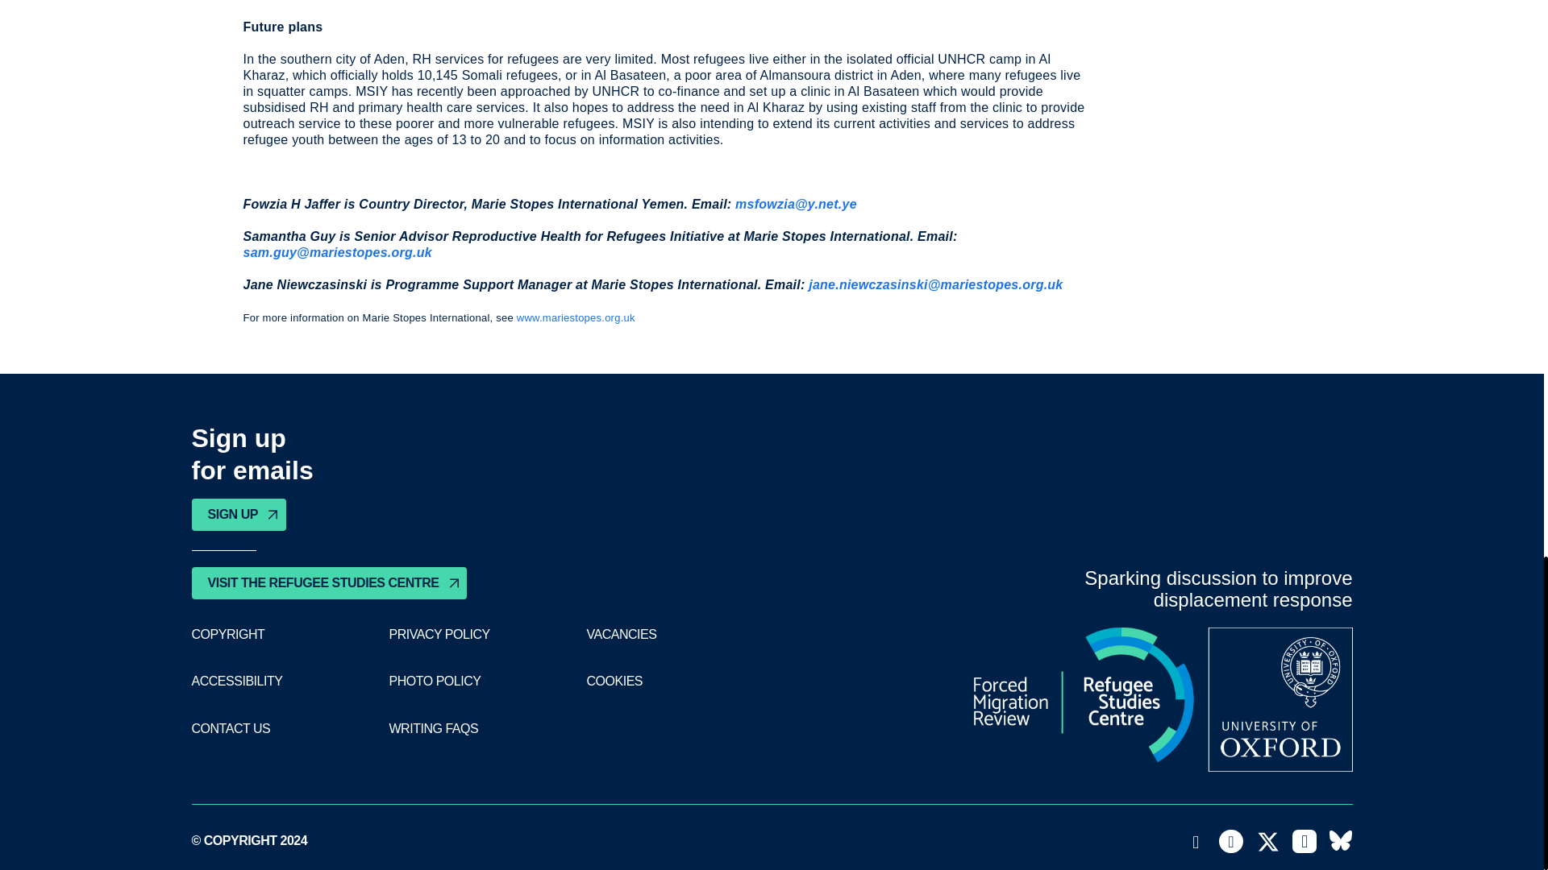 This screenshot has height=870, width=1548. Describe the element at coordinates (239, 514) in the screenshot. I see `SIGN UP` at that location.